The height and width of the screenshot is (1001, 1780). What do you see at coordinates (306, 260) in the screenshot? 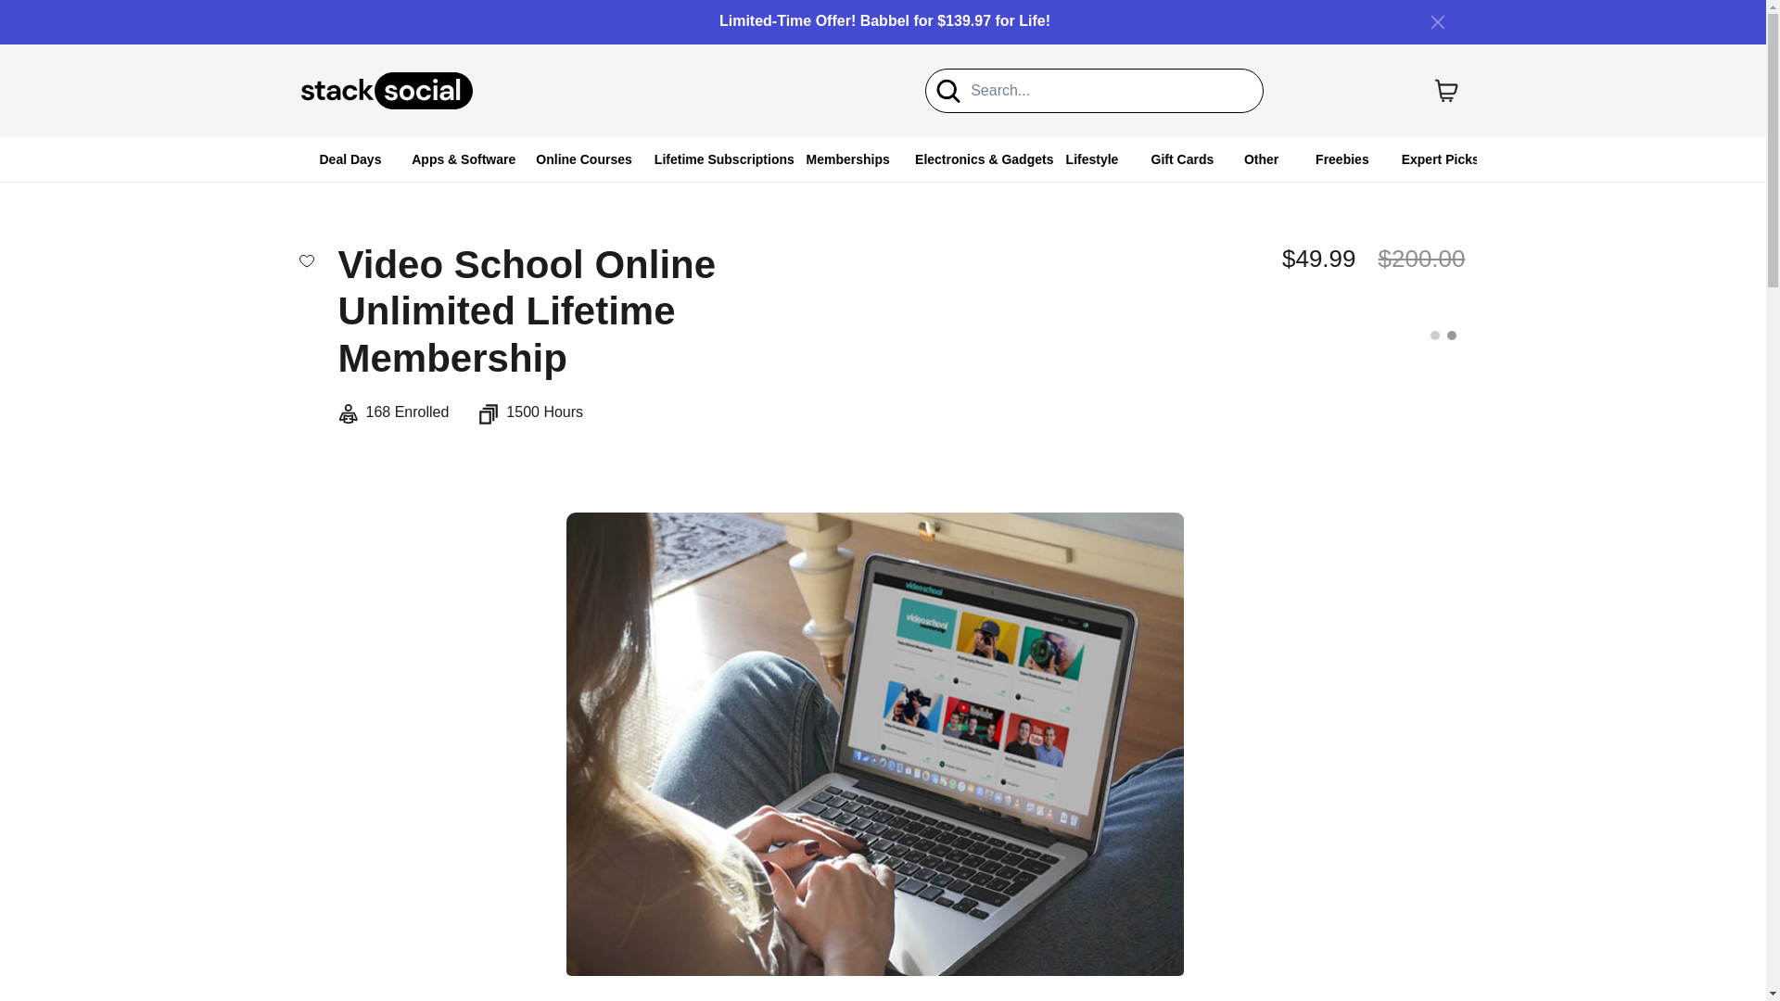
I see `Add to wishlist` at bounding box center [306, 260].